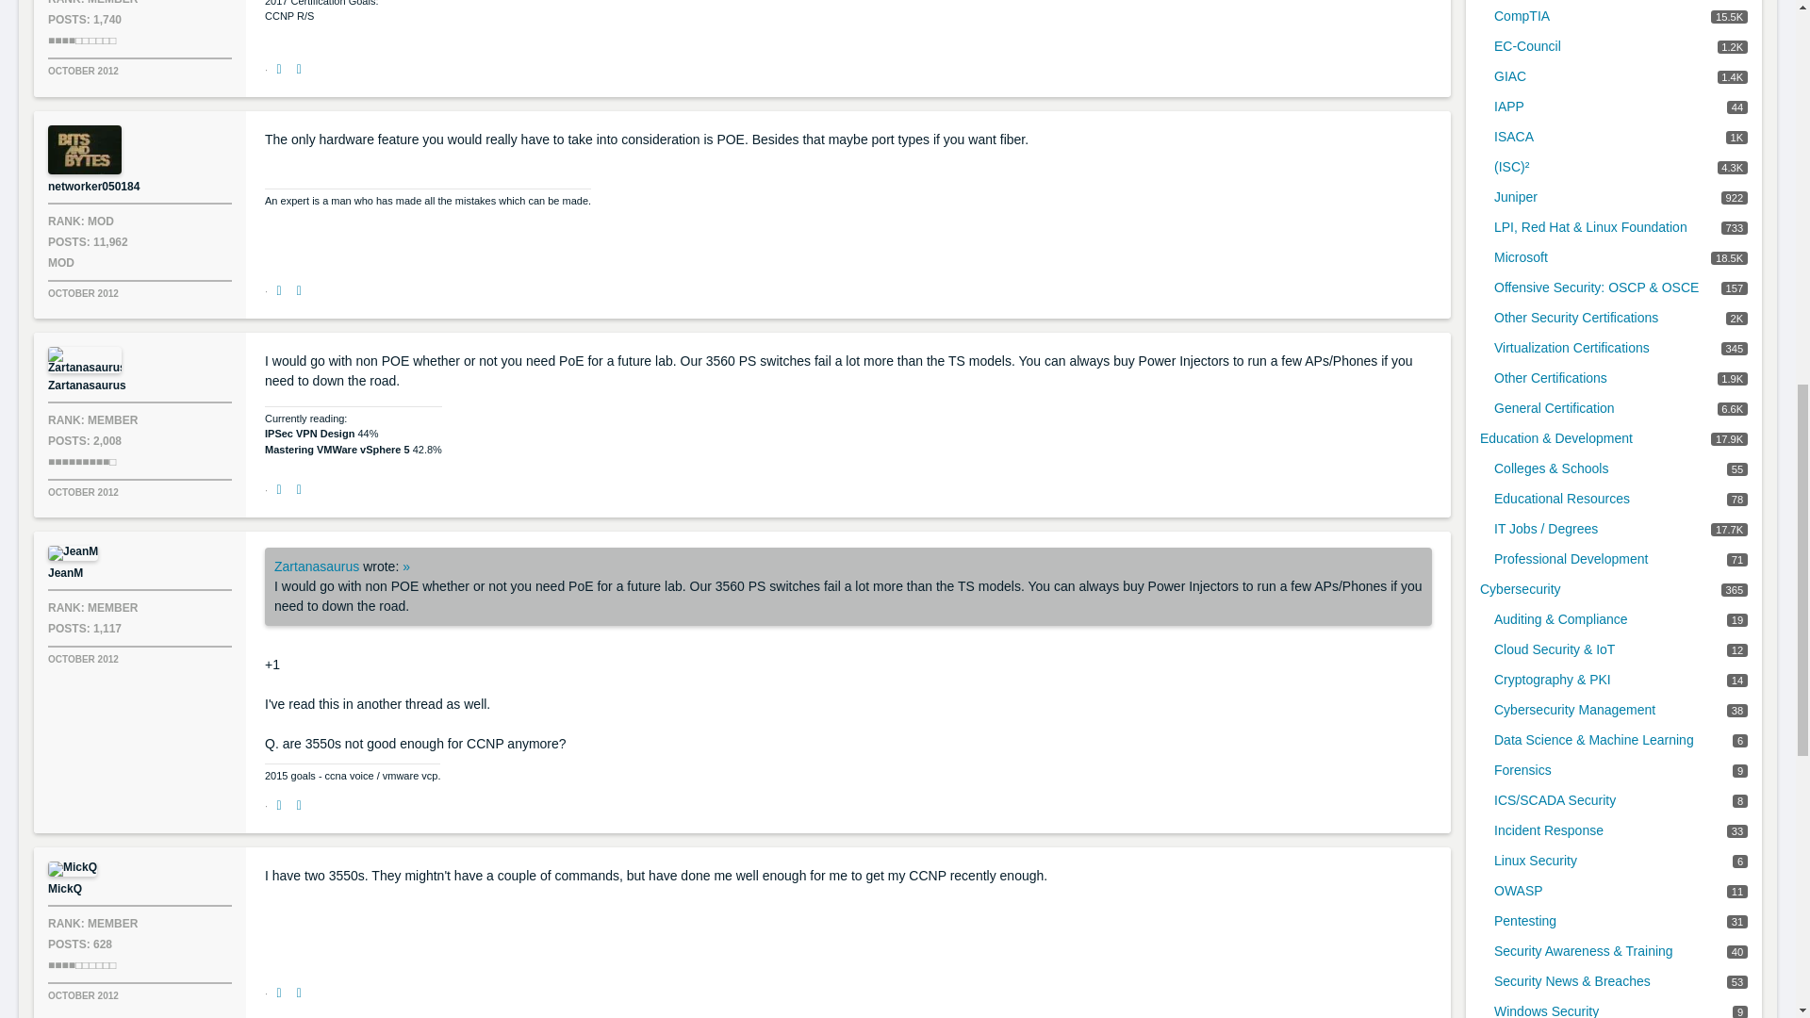 This screenshot has height=1018, width=1810. I want to click on networker050184, so click(85, 149).